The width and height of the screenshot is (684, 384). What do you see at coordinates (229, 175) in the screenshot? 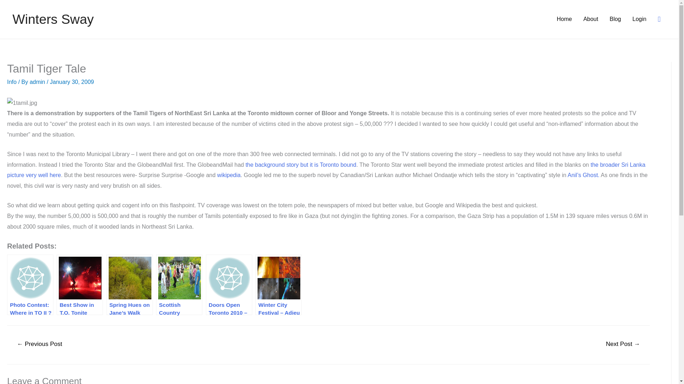
I see `wikipedia` at bounding box center [229, 175].